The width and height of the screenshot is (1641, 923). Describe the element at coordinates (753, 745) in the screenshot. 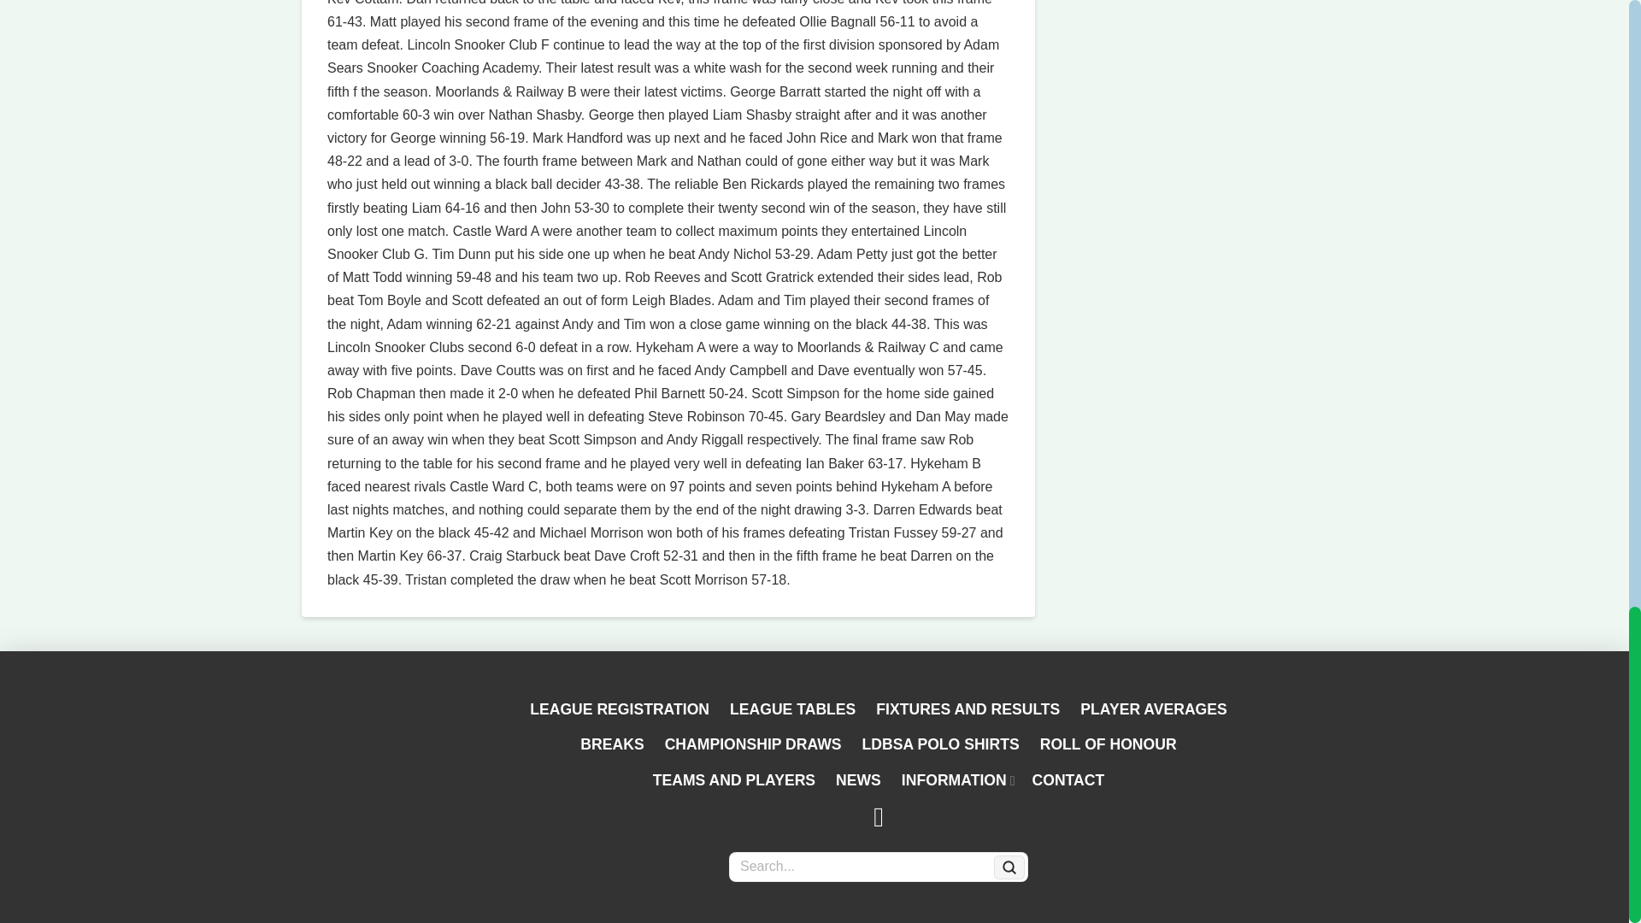

I see `CHAMPIONSHIP DRAWS` at that location.